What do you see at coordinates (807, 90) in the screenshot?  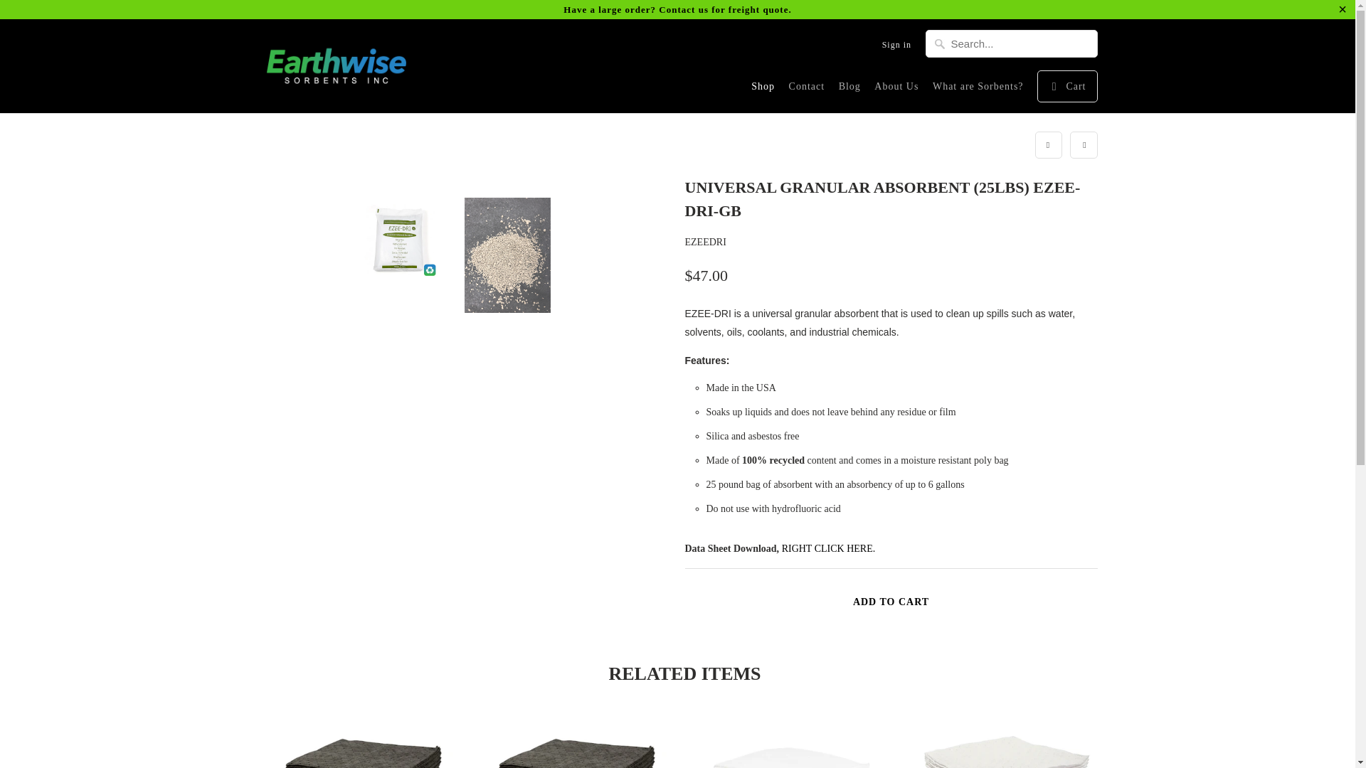 I see `Contact` at bounding box center [807, 90].